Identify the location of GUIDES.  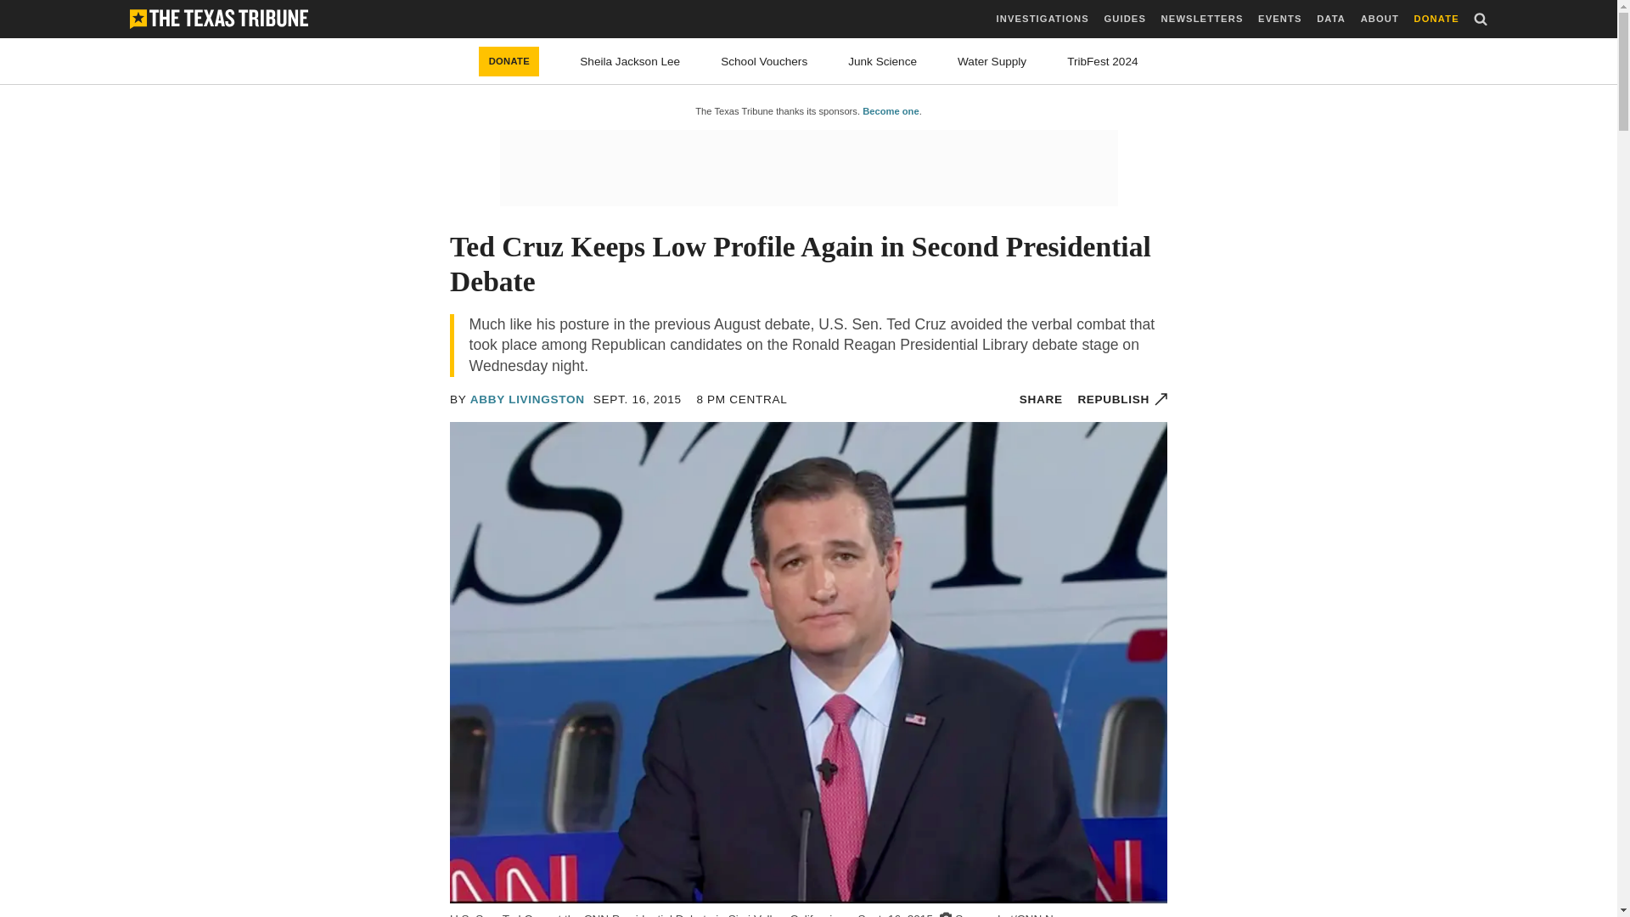
(1124, 19).